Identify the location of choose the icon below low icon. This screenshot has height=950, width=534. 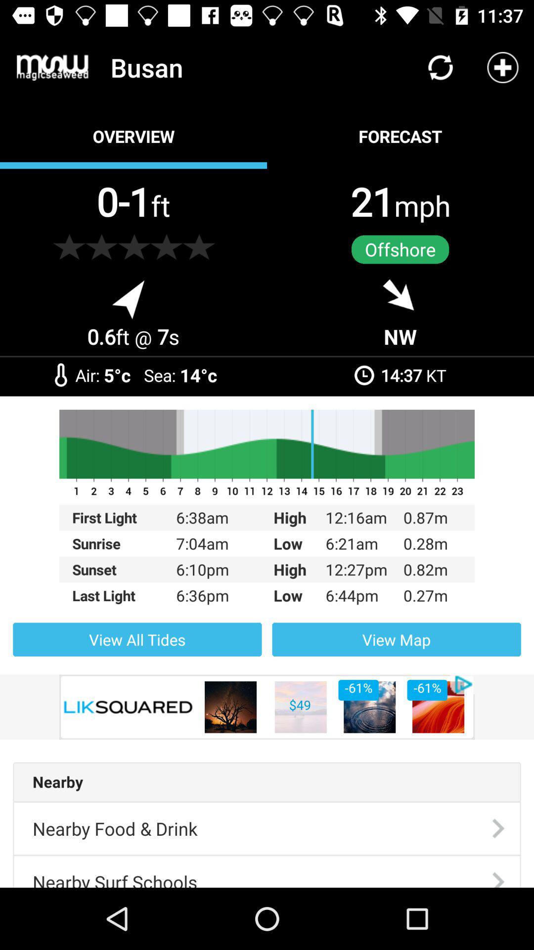
(397, 639).